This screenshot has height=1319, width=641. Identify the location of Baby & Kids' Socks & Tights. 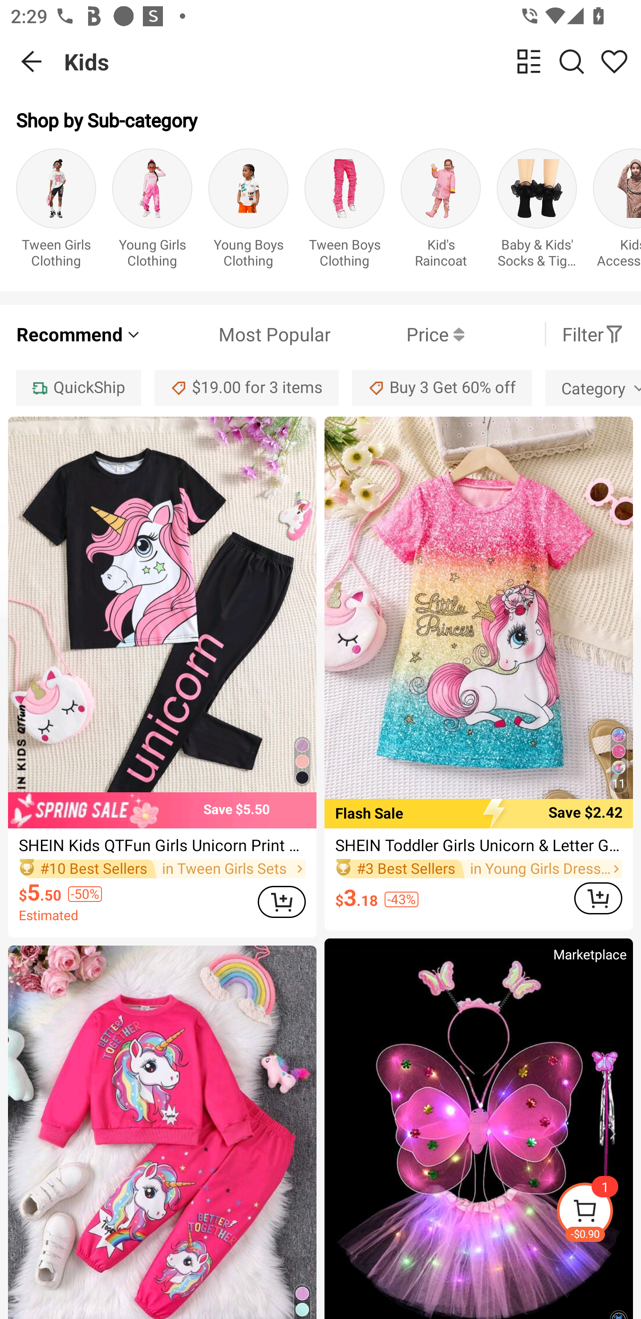
(537, 211).